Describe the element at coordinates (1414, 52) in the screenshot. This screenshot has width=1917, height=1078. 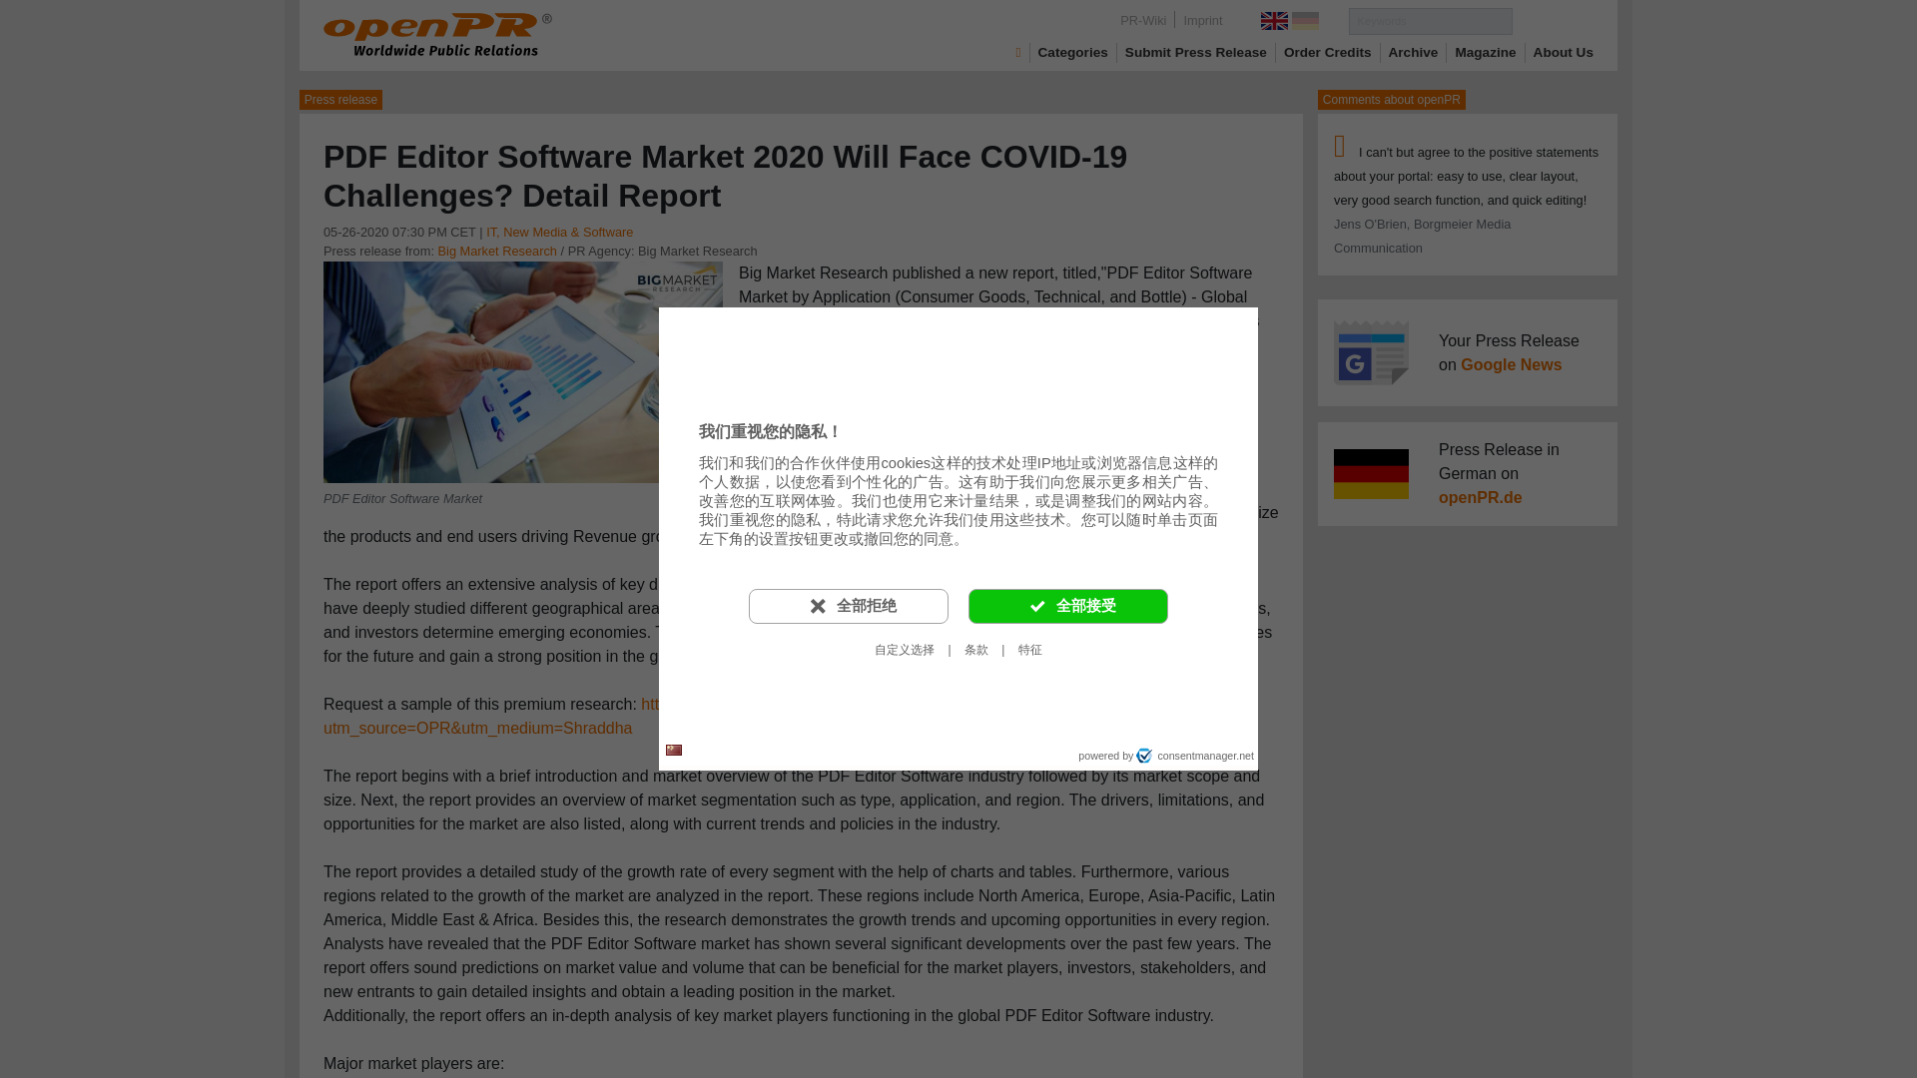
I see `Archive` at that location.